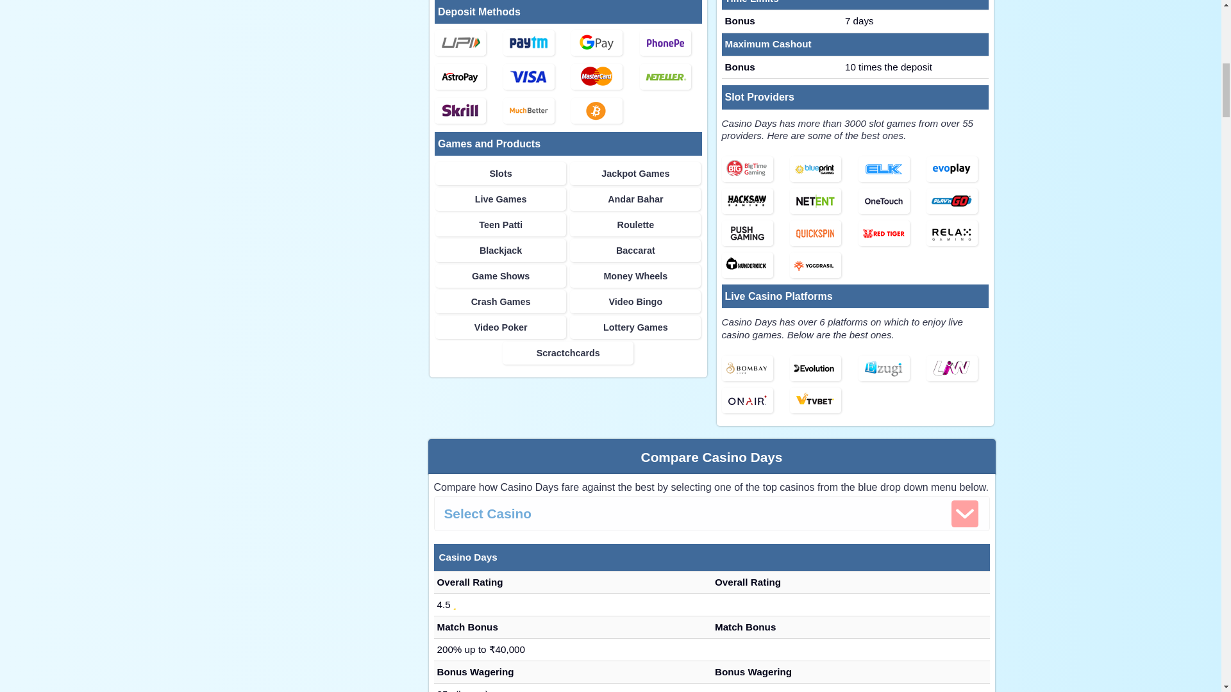 Image resolution: width=1231 pixels, height=692 pixels. What do you see at coordinates (529, 77) in the screenshot?
I see `Visa` at bounding box center [529, 77].